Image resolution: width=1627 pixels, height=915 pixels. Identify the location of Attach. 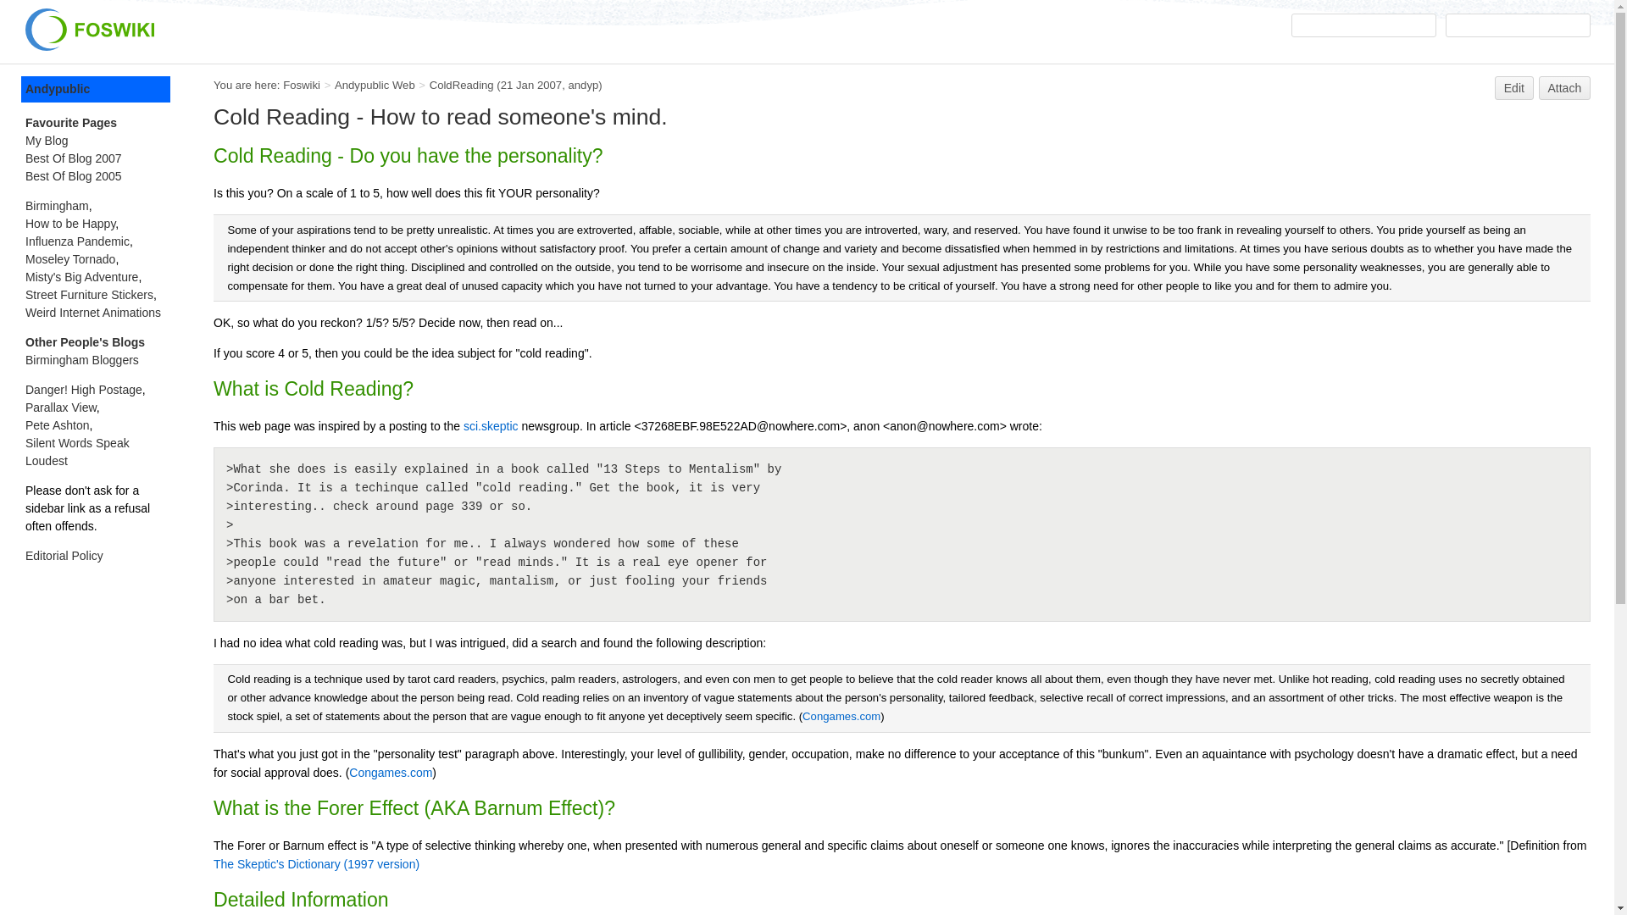
(1564, 87).